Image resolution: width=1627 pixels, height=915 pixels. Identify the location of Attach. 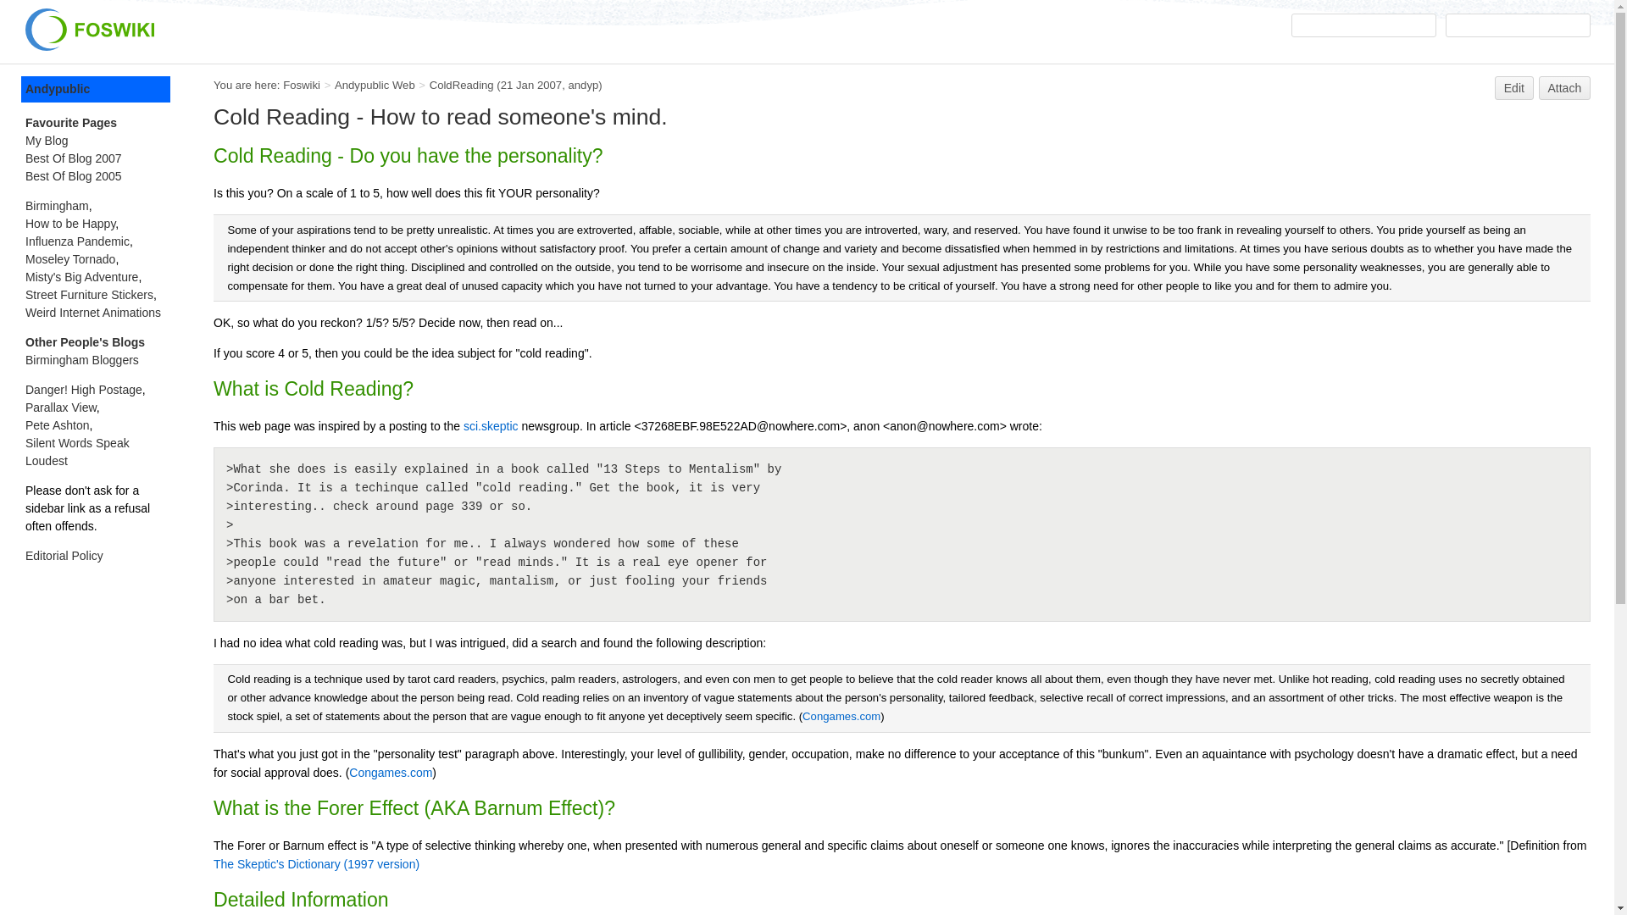
(1564, 87).